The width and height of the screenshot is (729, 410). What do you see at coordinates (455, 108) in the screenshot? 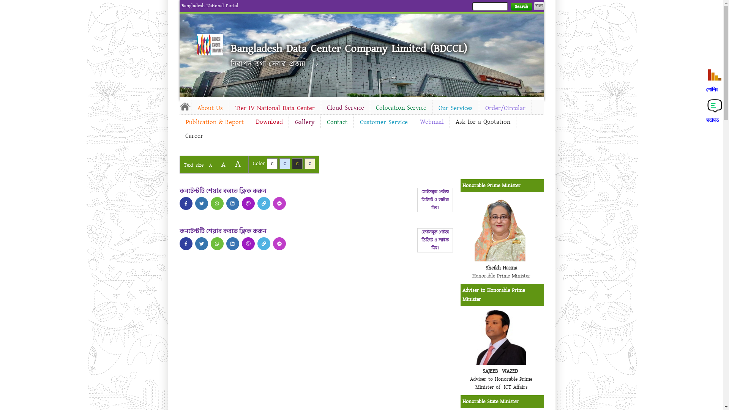
I see `Our Services` at bounding box center [455, 108].